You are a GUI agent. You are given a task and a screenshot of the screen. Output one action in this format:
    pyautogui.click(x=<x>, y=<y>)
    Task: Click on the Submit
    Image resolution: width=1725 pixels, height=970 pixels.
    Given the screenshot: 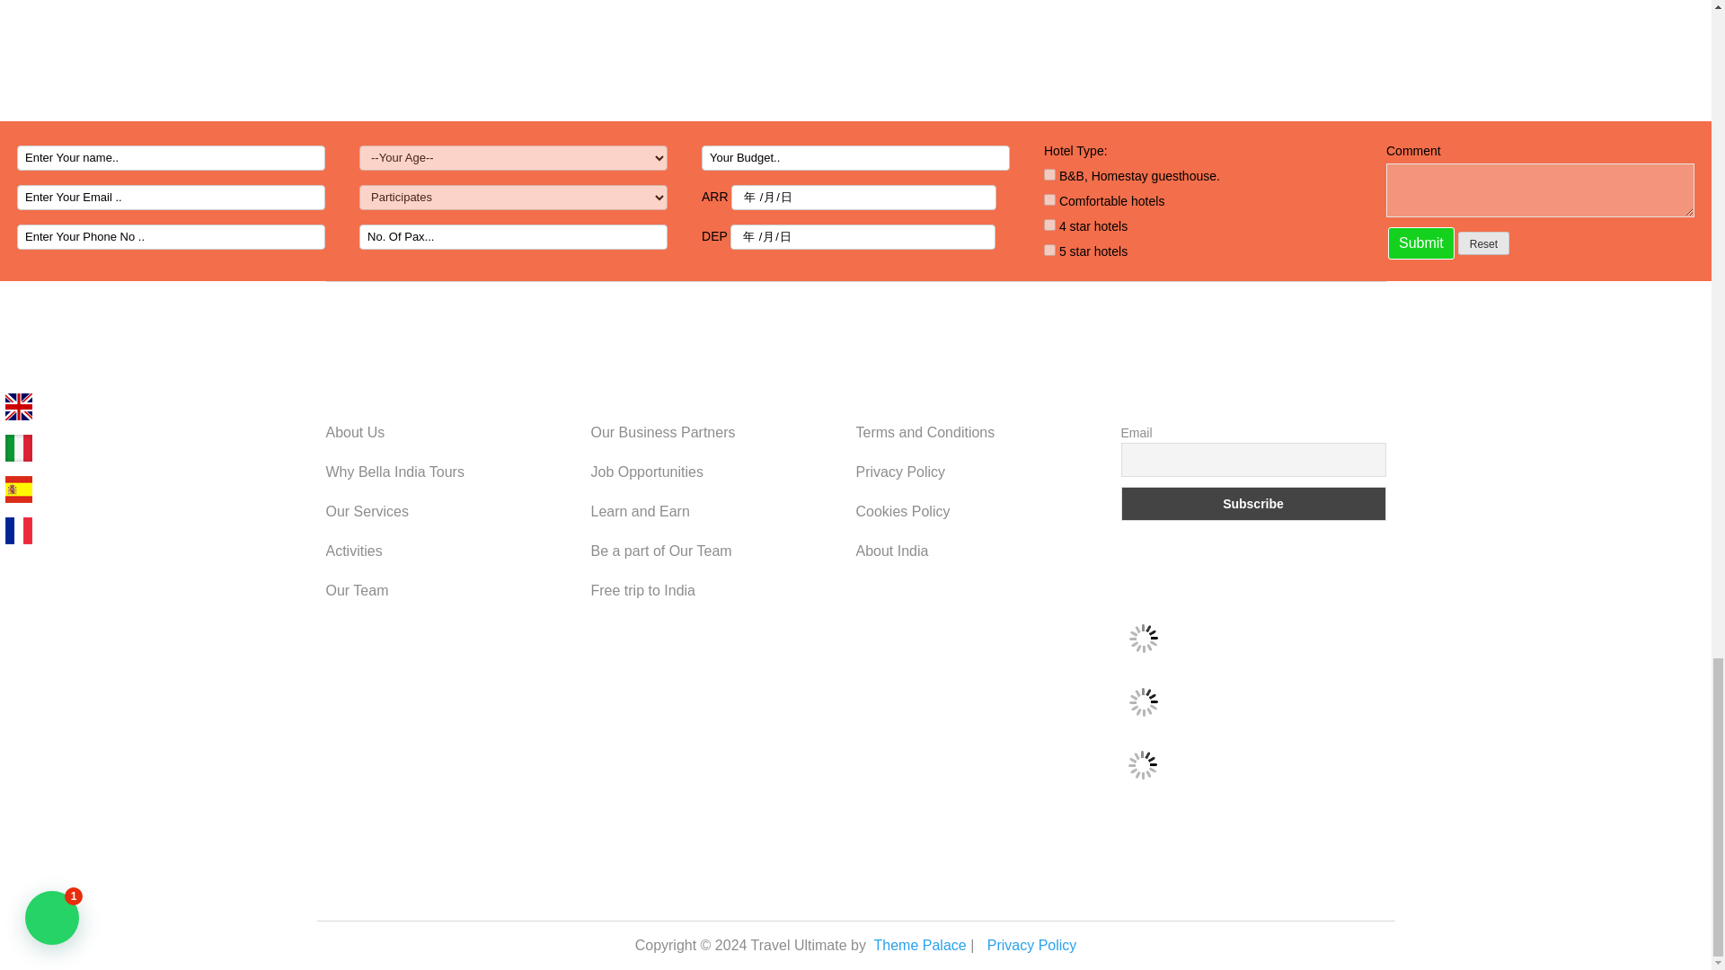 What is the action you would take?
    pyautogui.click(x=1421, y=242)
    